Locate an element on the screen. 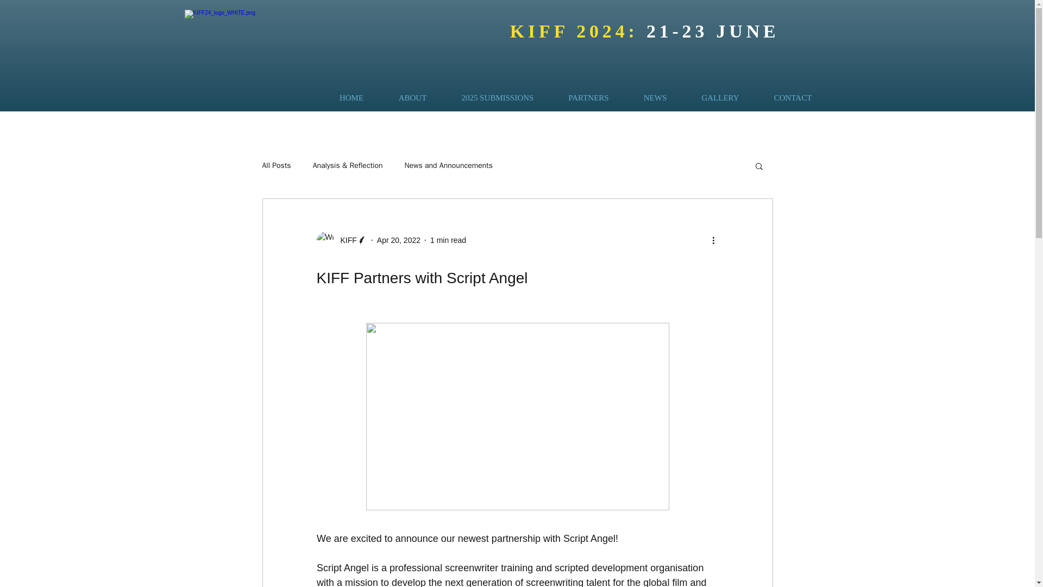 The height and width of the screenshot is (587, 1043). 2025 SUBMISSIONS is located at coordinates (498, 98).